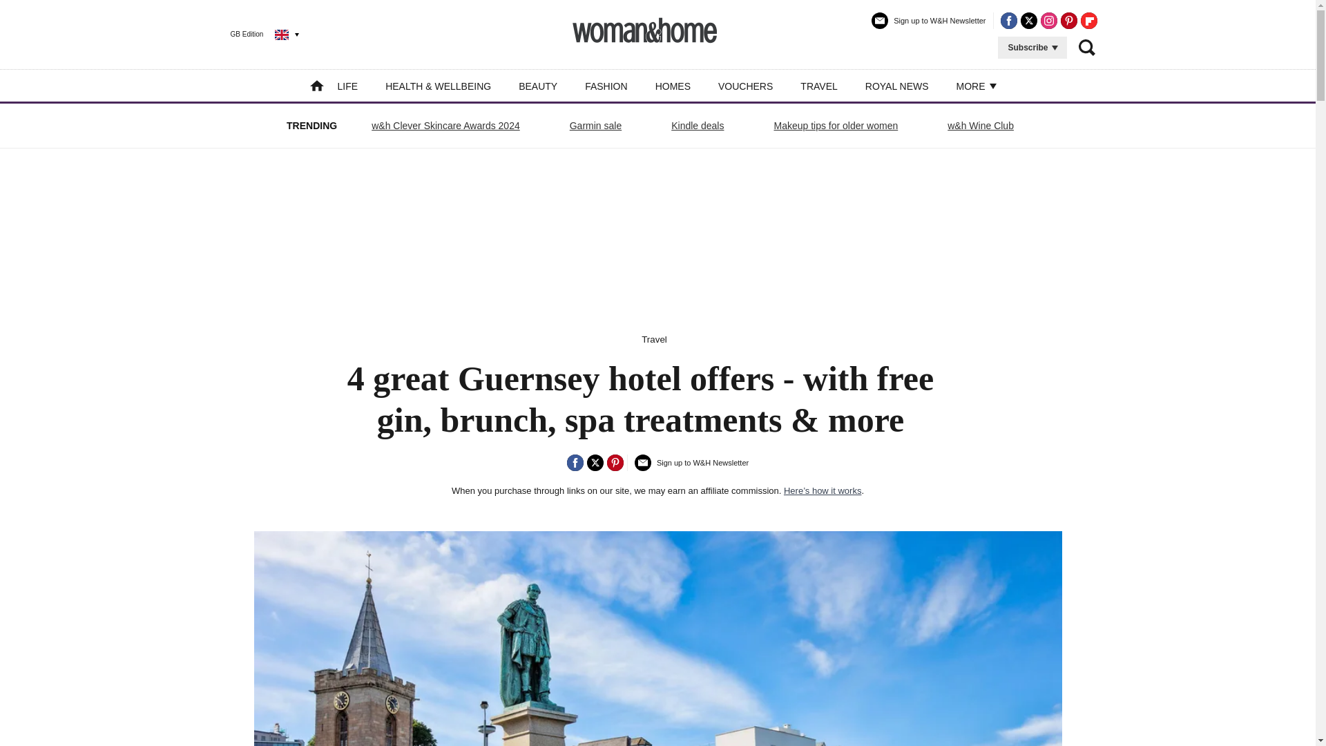 This screenshot has height=746, width=1326. I want to click on VOUCHERS, so click(746, 86).